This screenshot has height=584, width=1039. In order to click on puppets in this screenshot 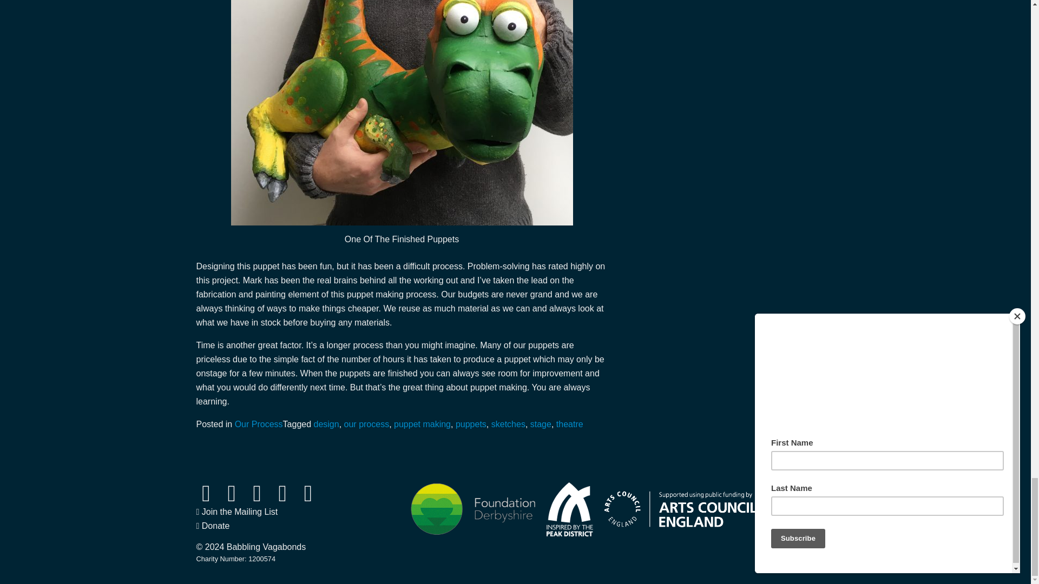, I will do `click(471, 424)`.